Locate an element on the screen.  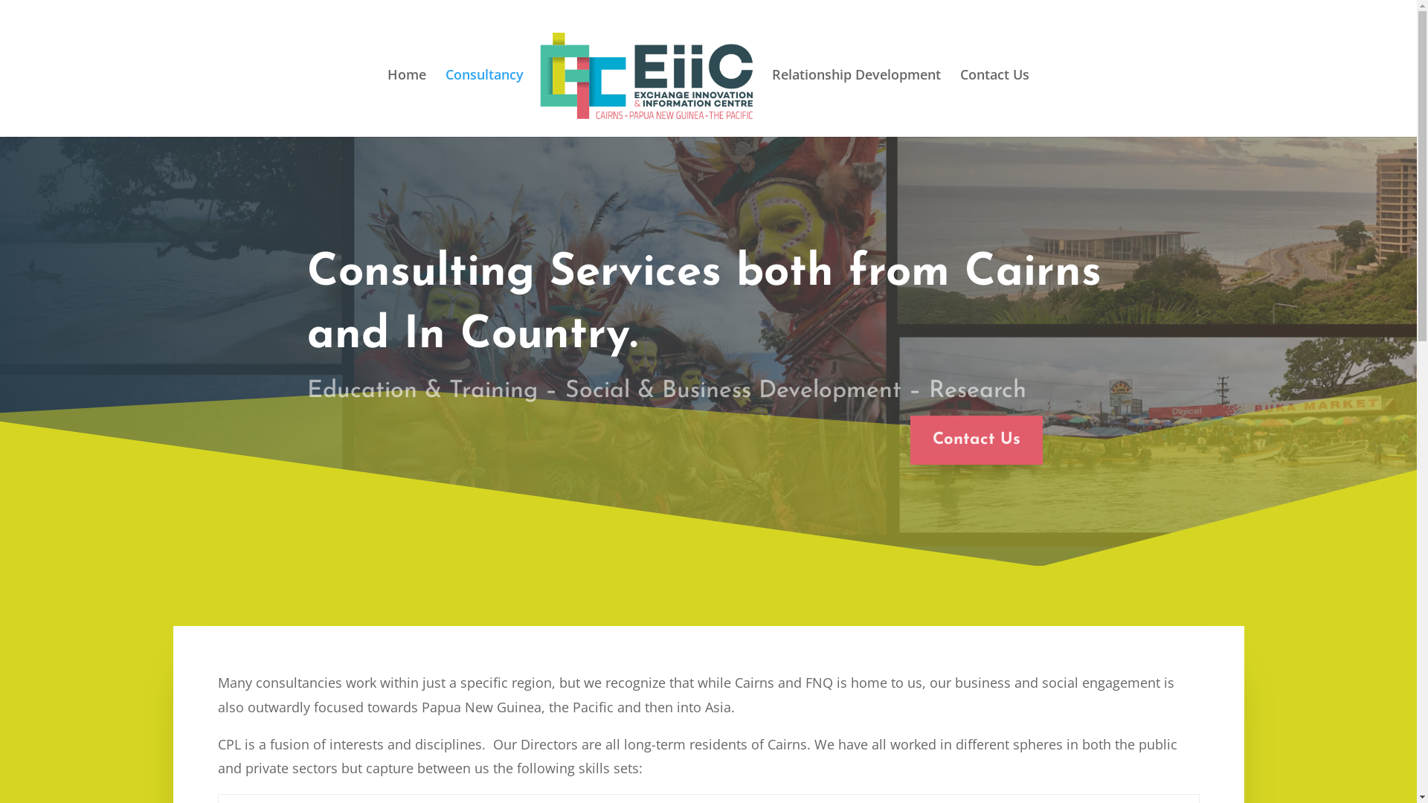
Consultancy is located at coordinates (485, 95).